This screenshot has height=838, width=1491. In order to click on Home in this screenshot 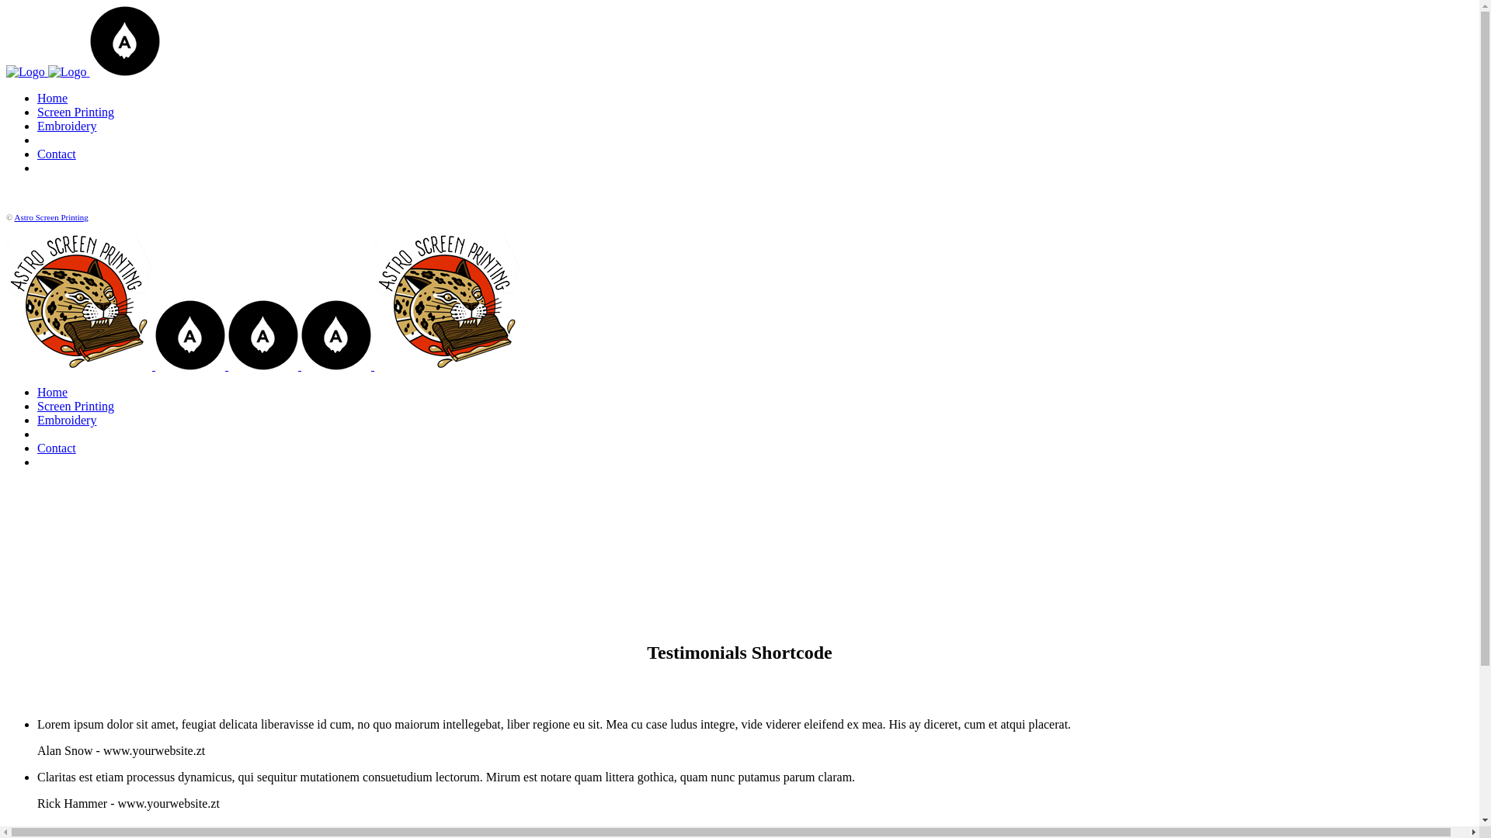, I will do `click(53, 98)`.